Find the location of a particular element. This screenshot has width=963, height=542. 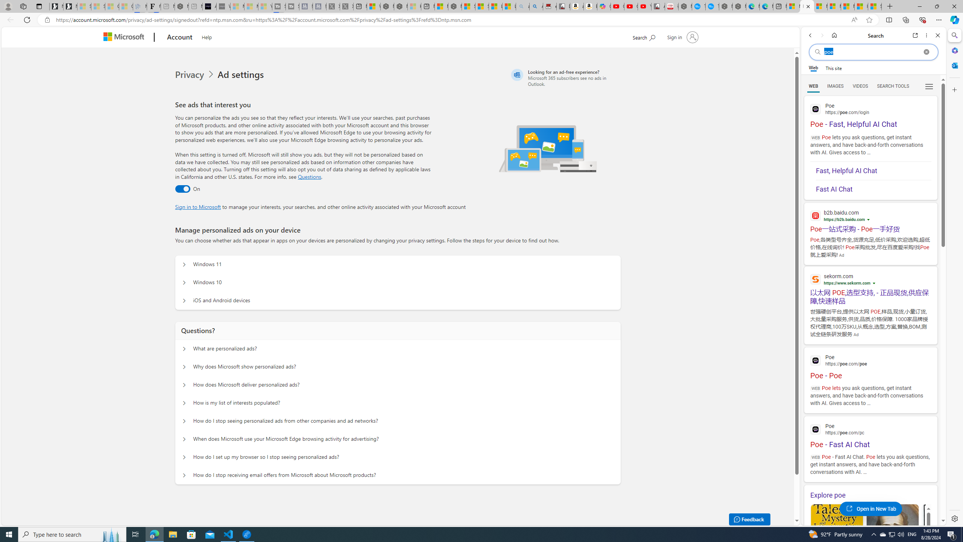

Address and search bar is located at coordinates (451, 20).